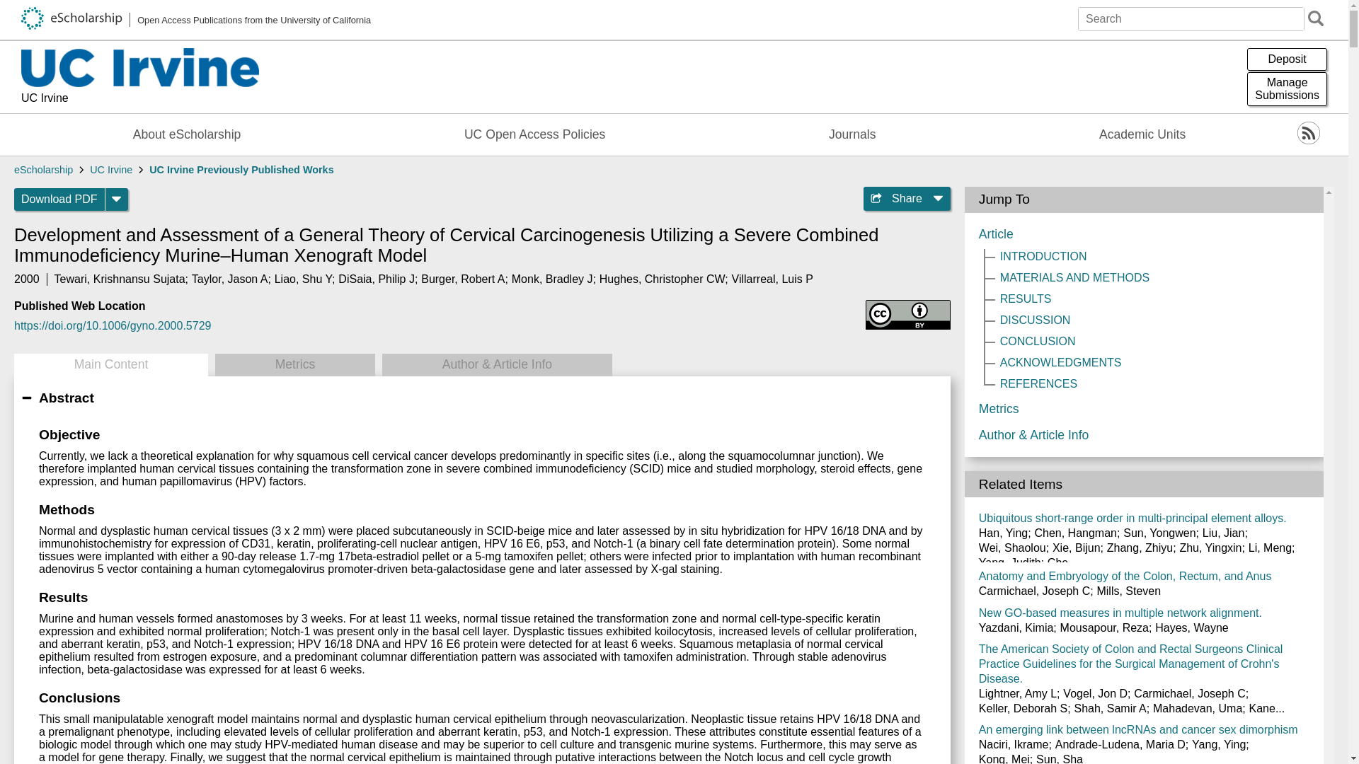 The width and height of the screenshot is (1359, 764). I want to click on Tewari, Krishnansu Sujata, so click(119, 279).